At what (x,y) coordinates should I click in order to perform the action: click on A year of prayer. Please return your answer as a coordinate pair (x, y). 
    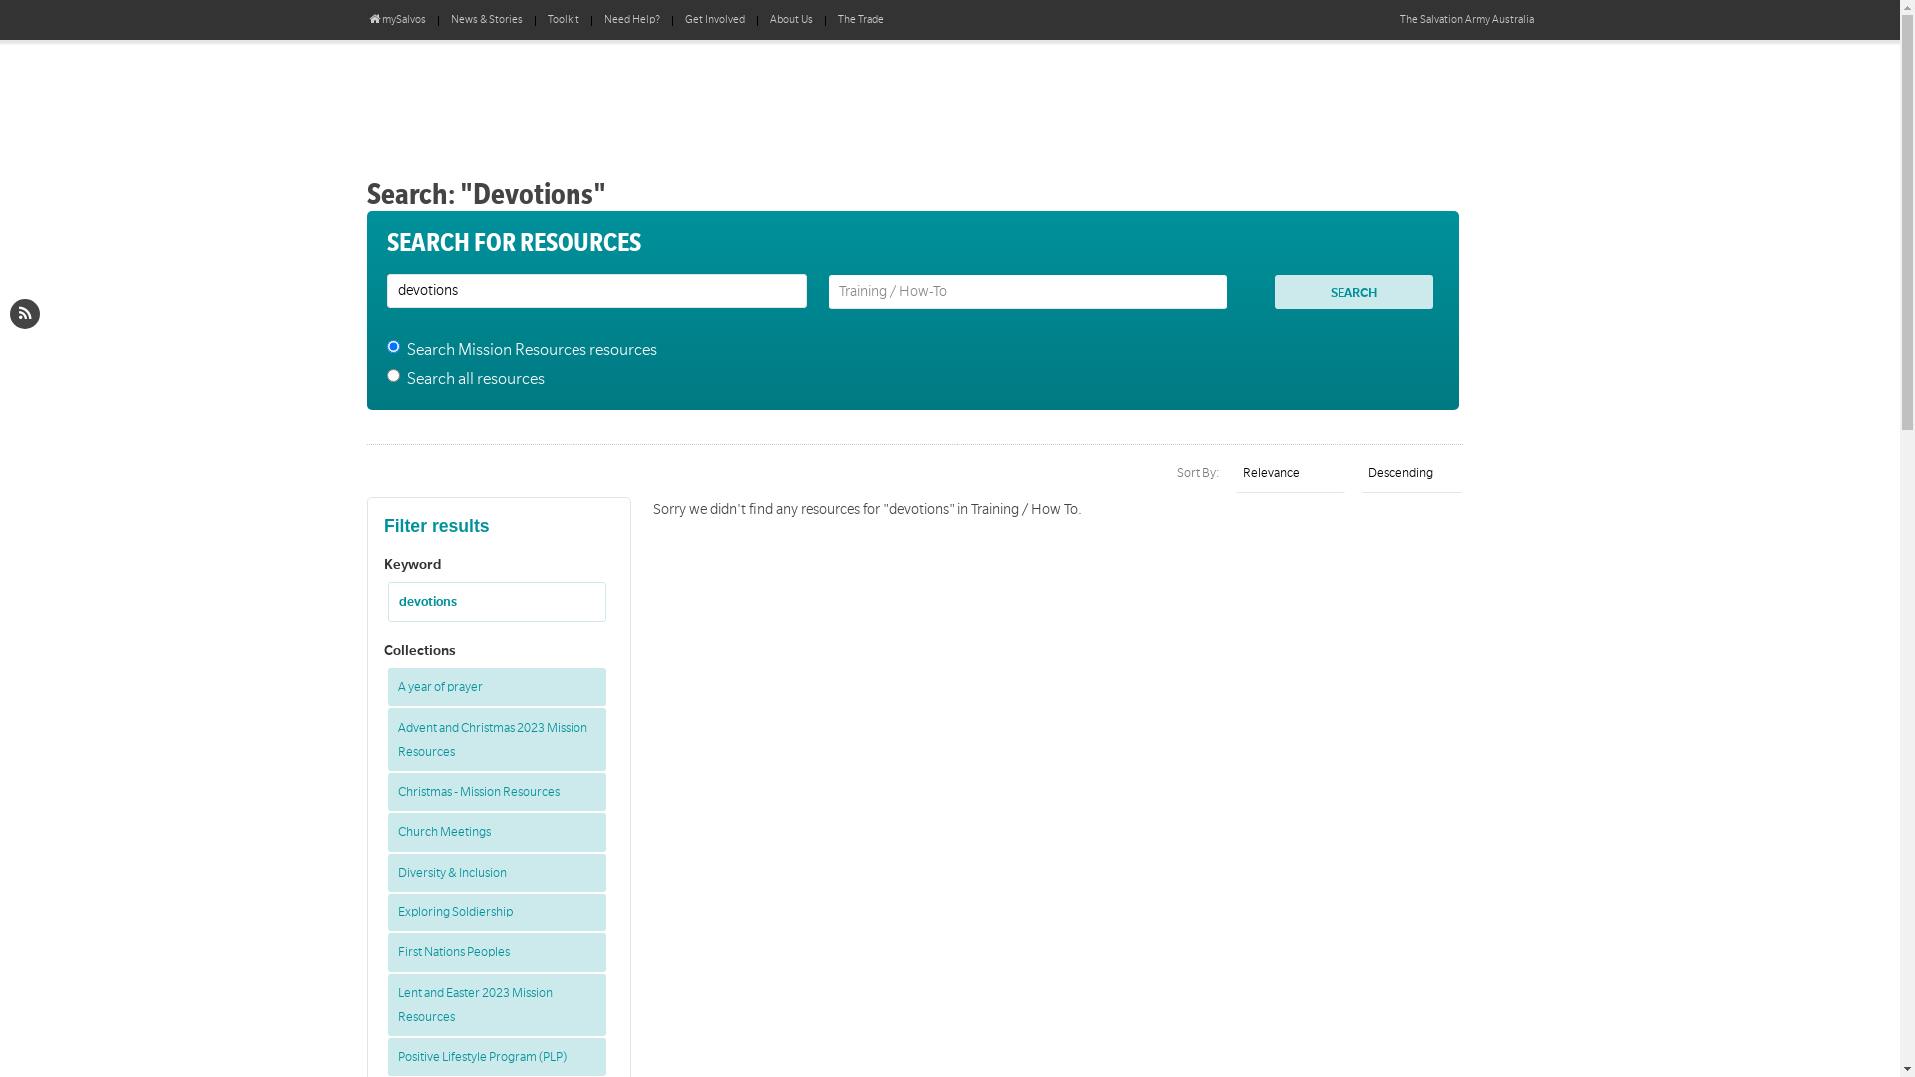
    Looking at the image, I should click on (497, 687).